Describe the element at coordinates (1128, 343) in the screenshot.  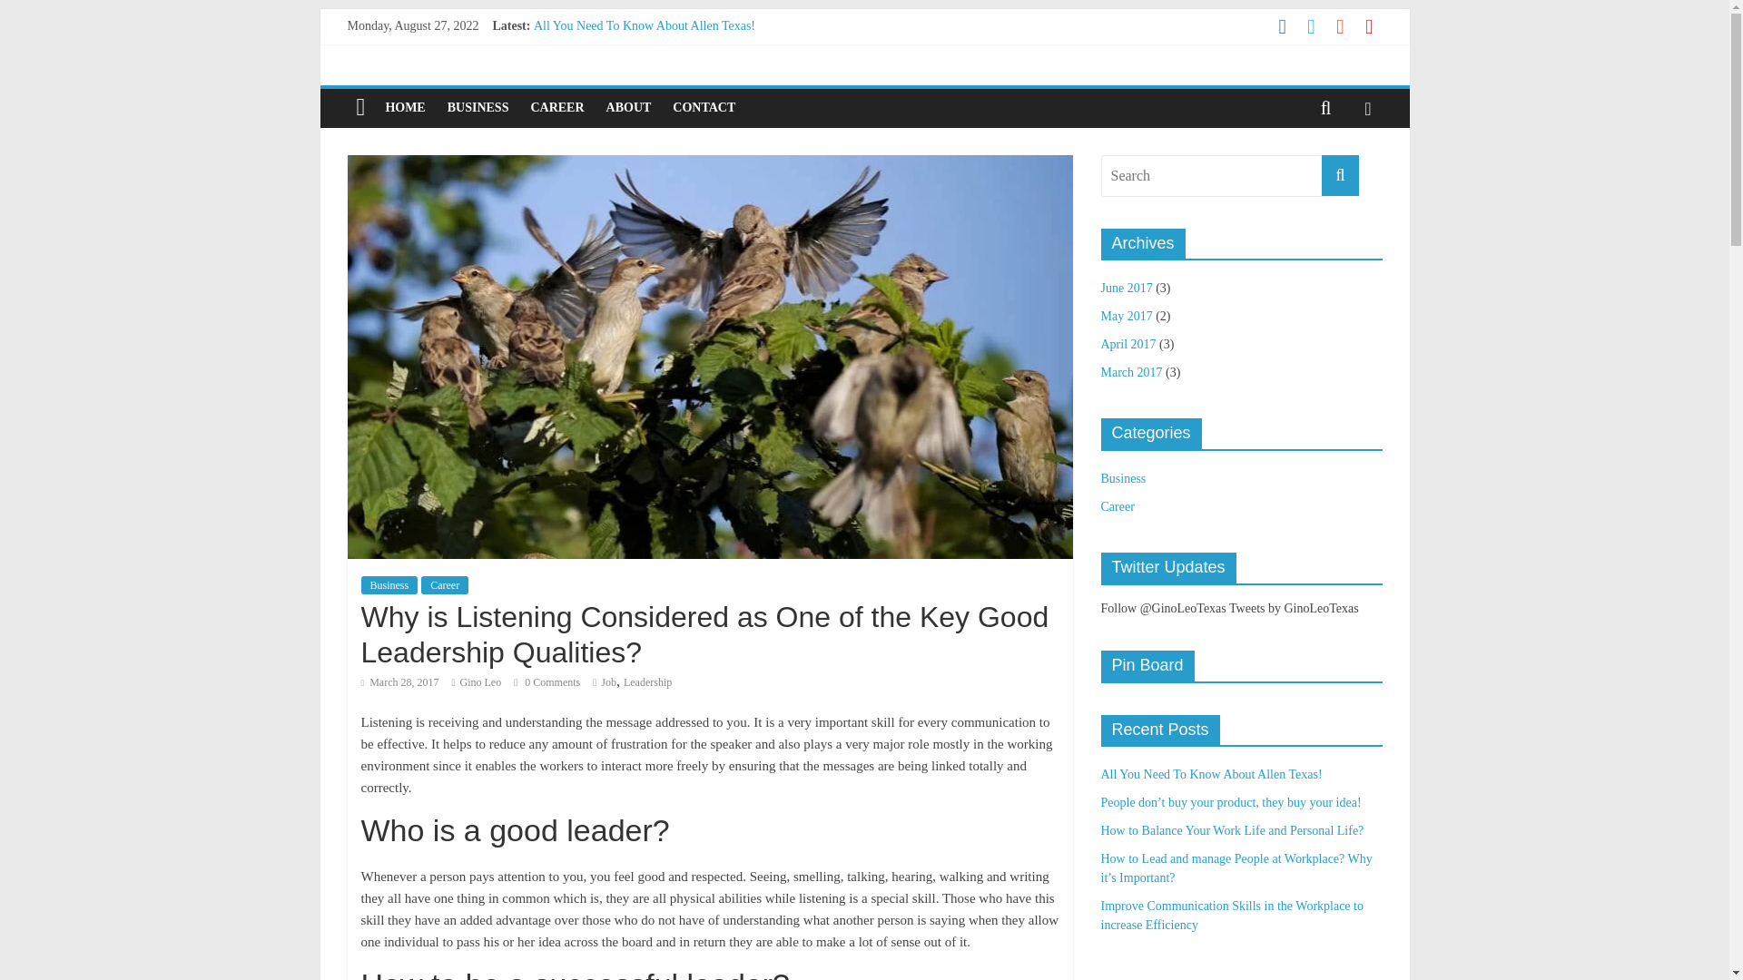
I see `April 2017` at that location.